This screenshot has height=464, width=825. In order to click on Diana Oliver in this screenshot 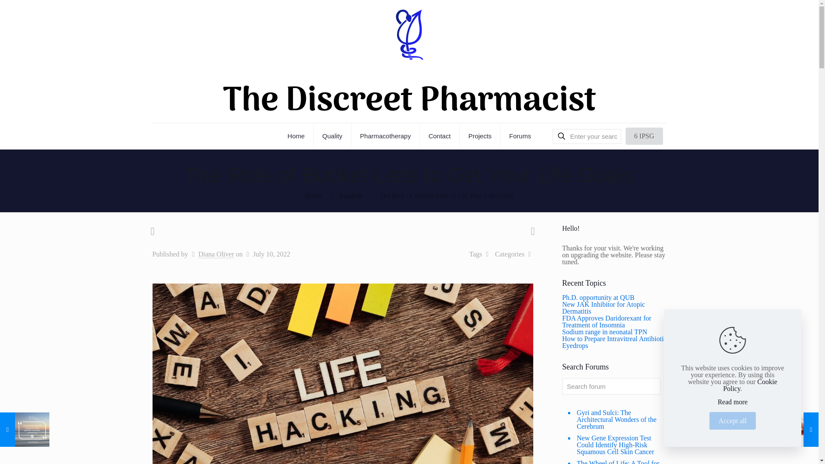, I will do `click(217, 254)`.